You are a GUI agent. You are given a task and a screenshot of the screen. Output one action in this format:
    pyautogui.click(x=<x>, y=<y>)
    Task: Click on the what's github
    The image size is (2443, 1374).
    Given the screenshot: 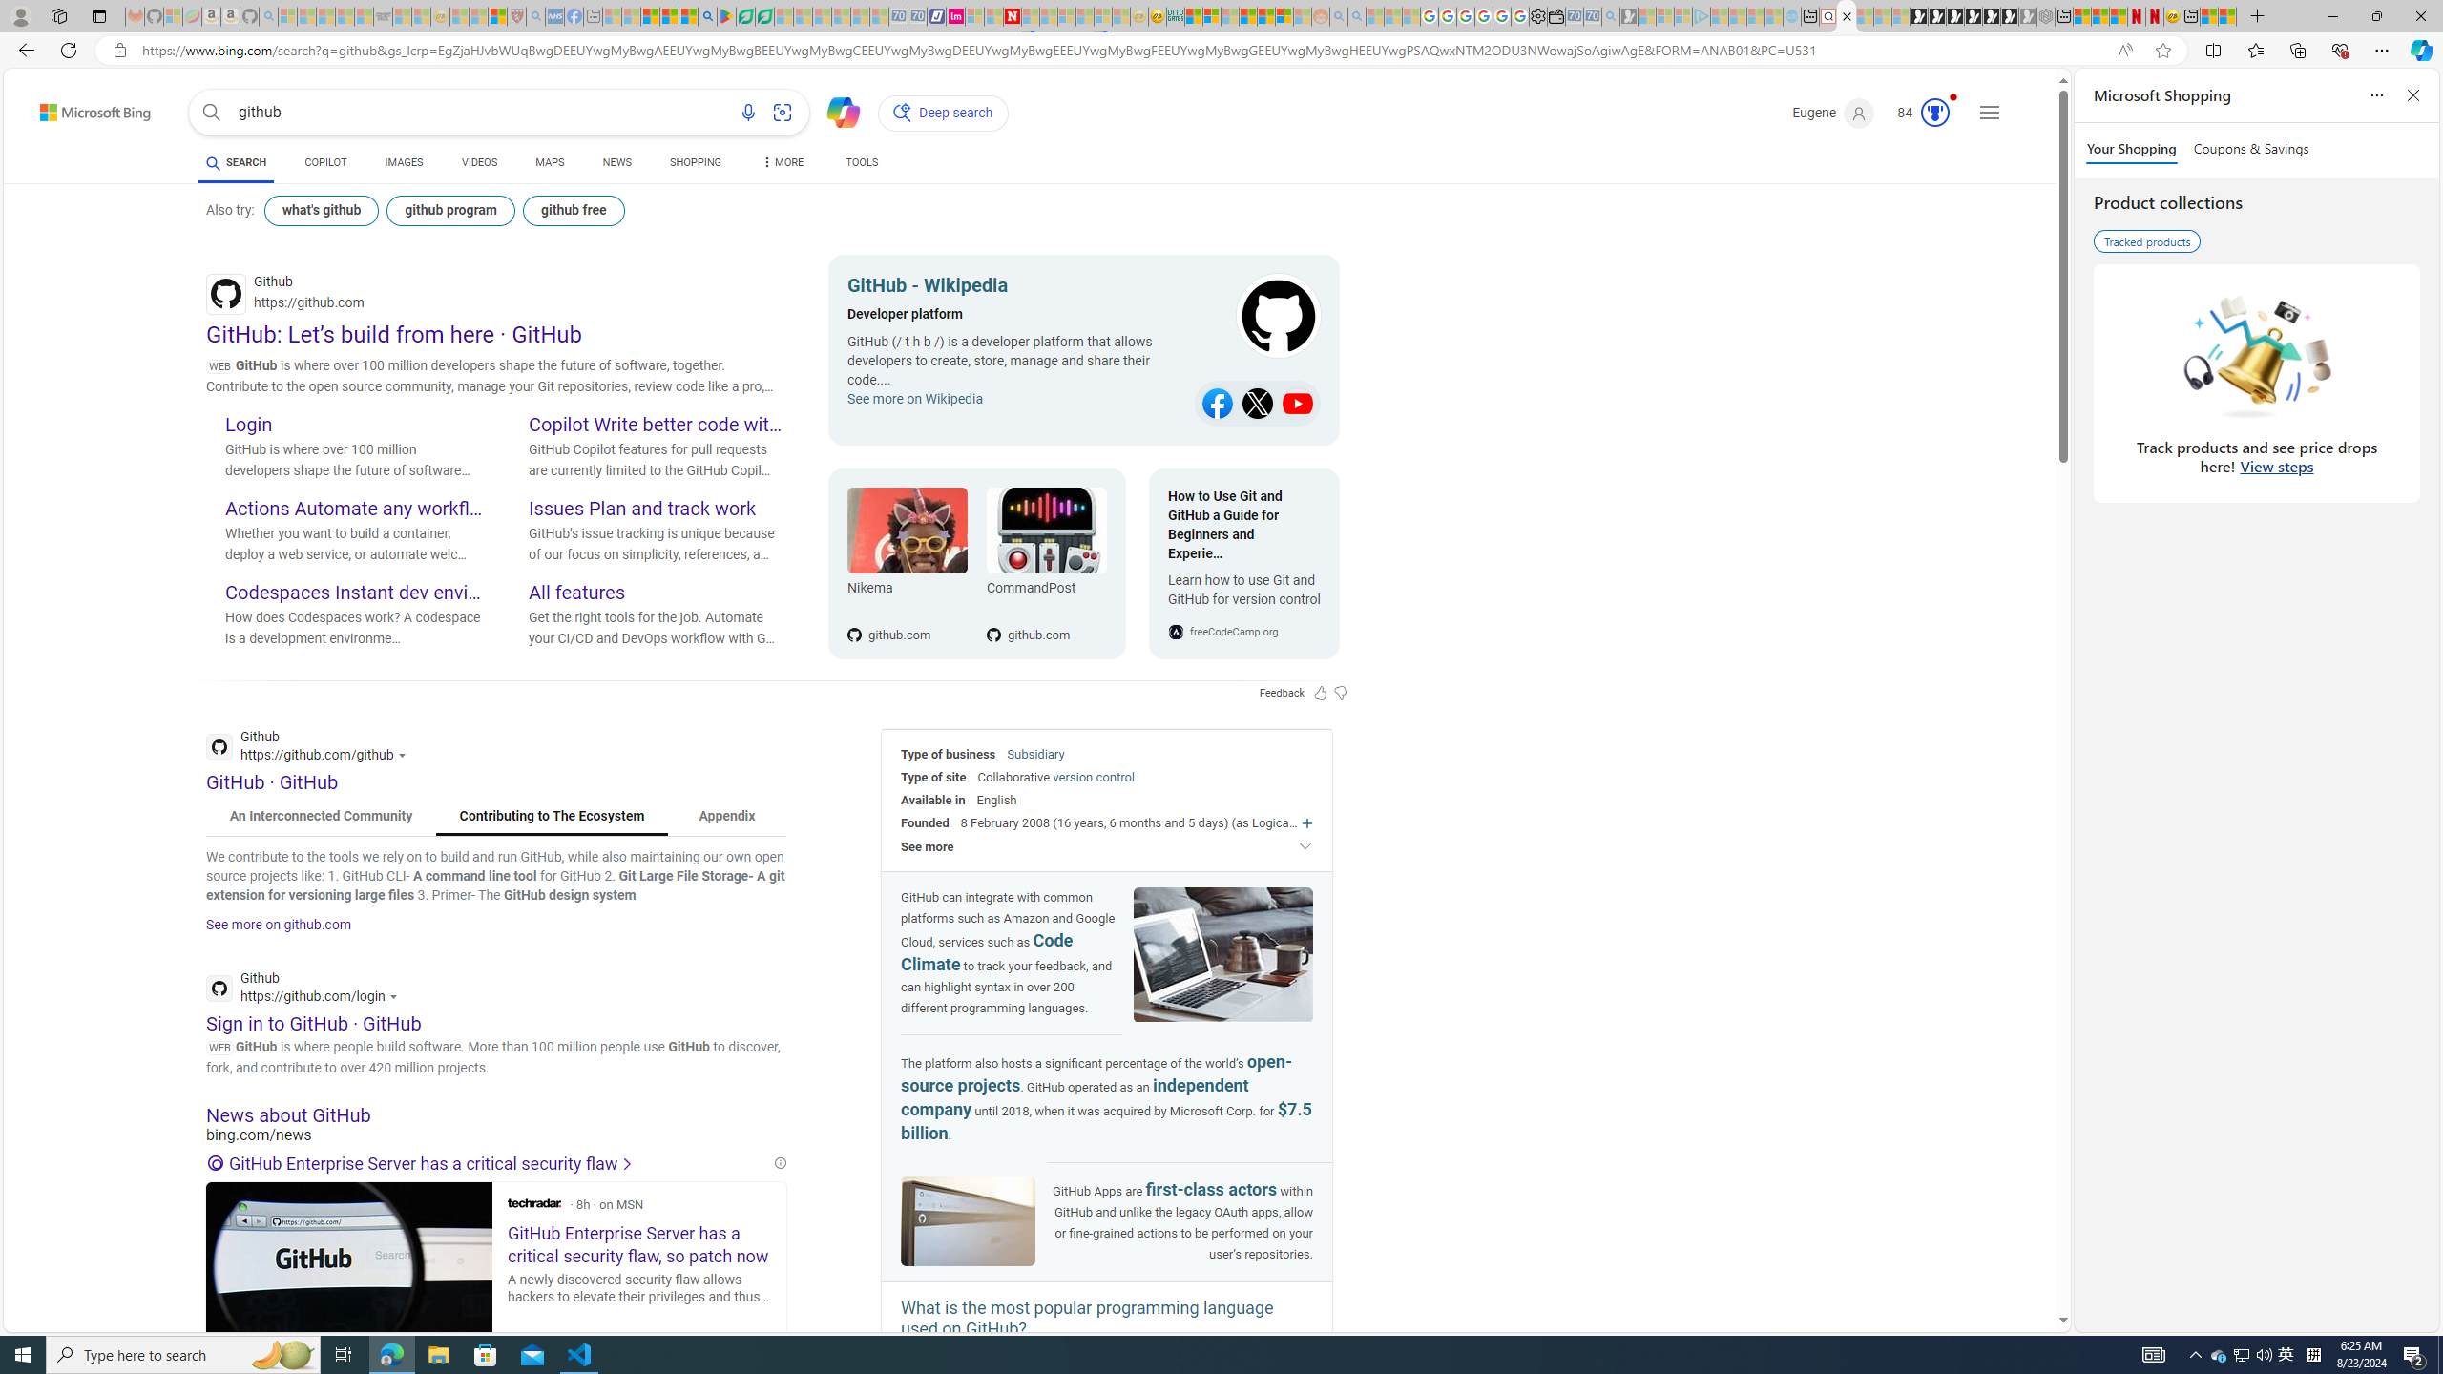 What is the action you would take?
    pyautogui.click(x=321, y=210)
    